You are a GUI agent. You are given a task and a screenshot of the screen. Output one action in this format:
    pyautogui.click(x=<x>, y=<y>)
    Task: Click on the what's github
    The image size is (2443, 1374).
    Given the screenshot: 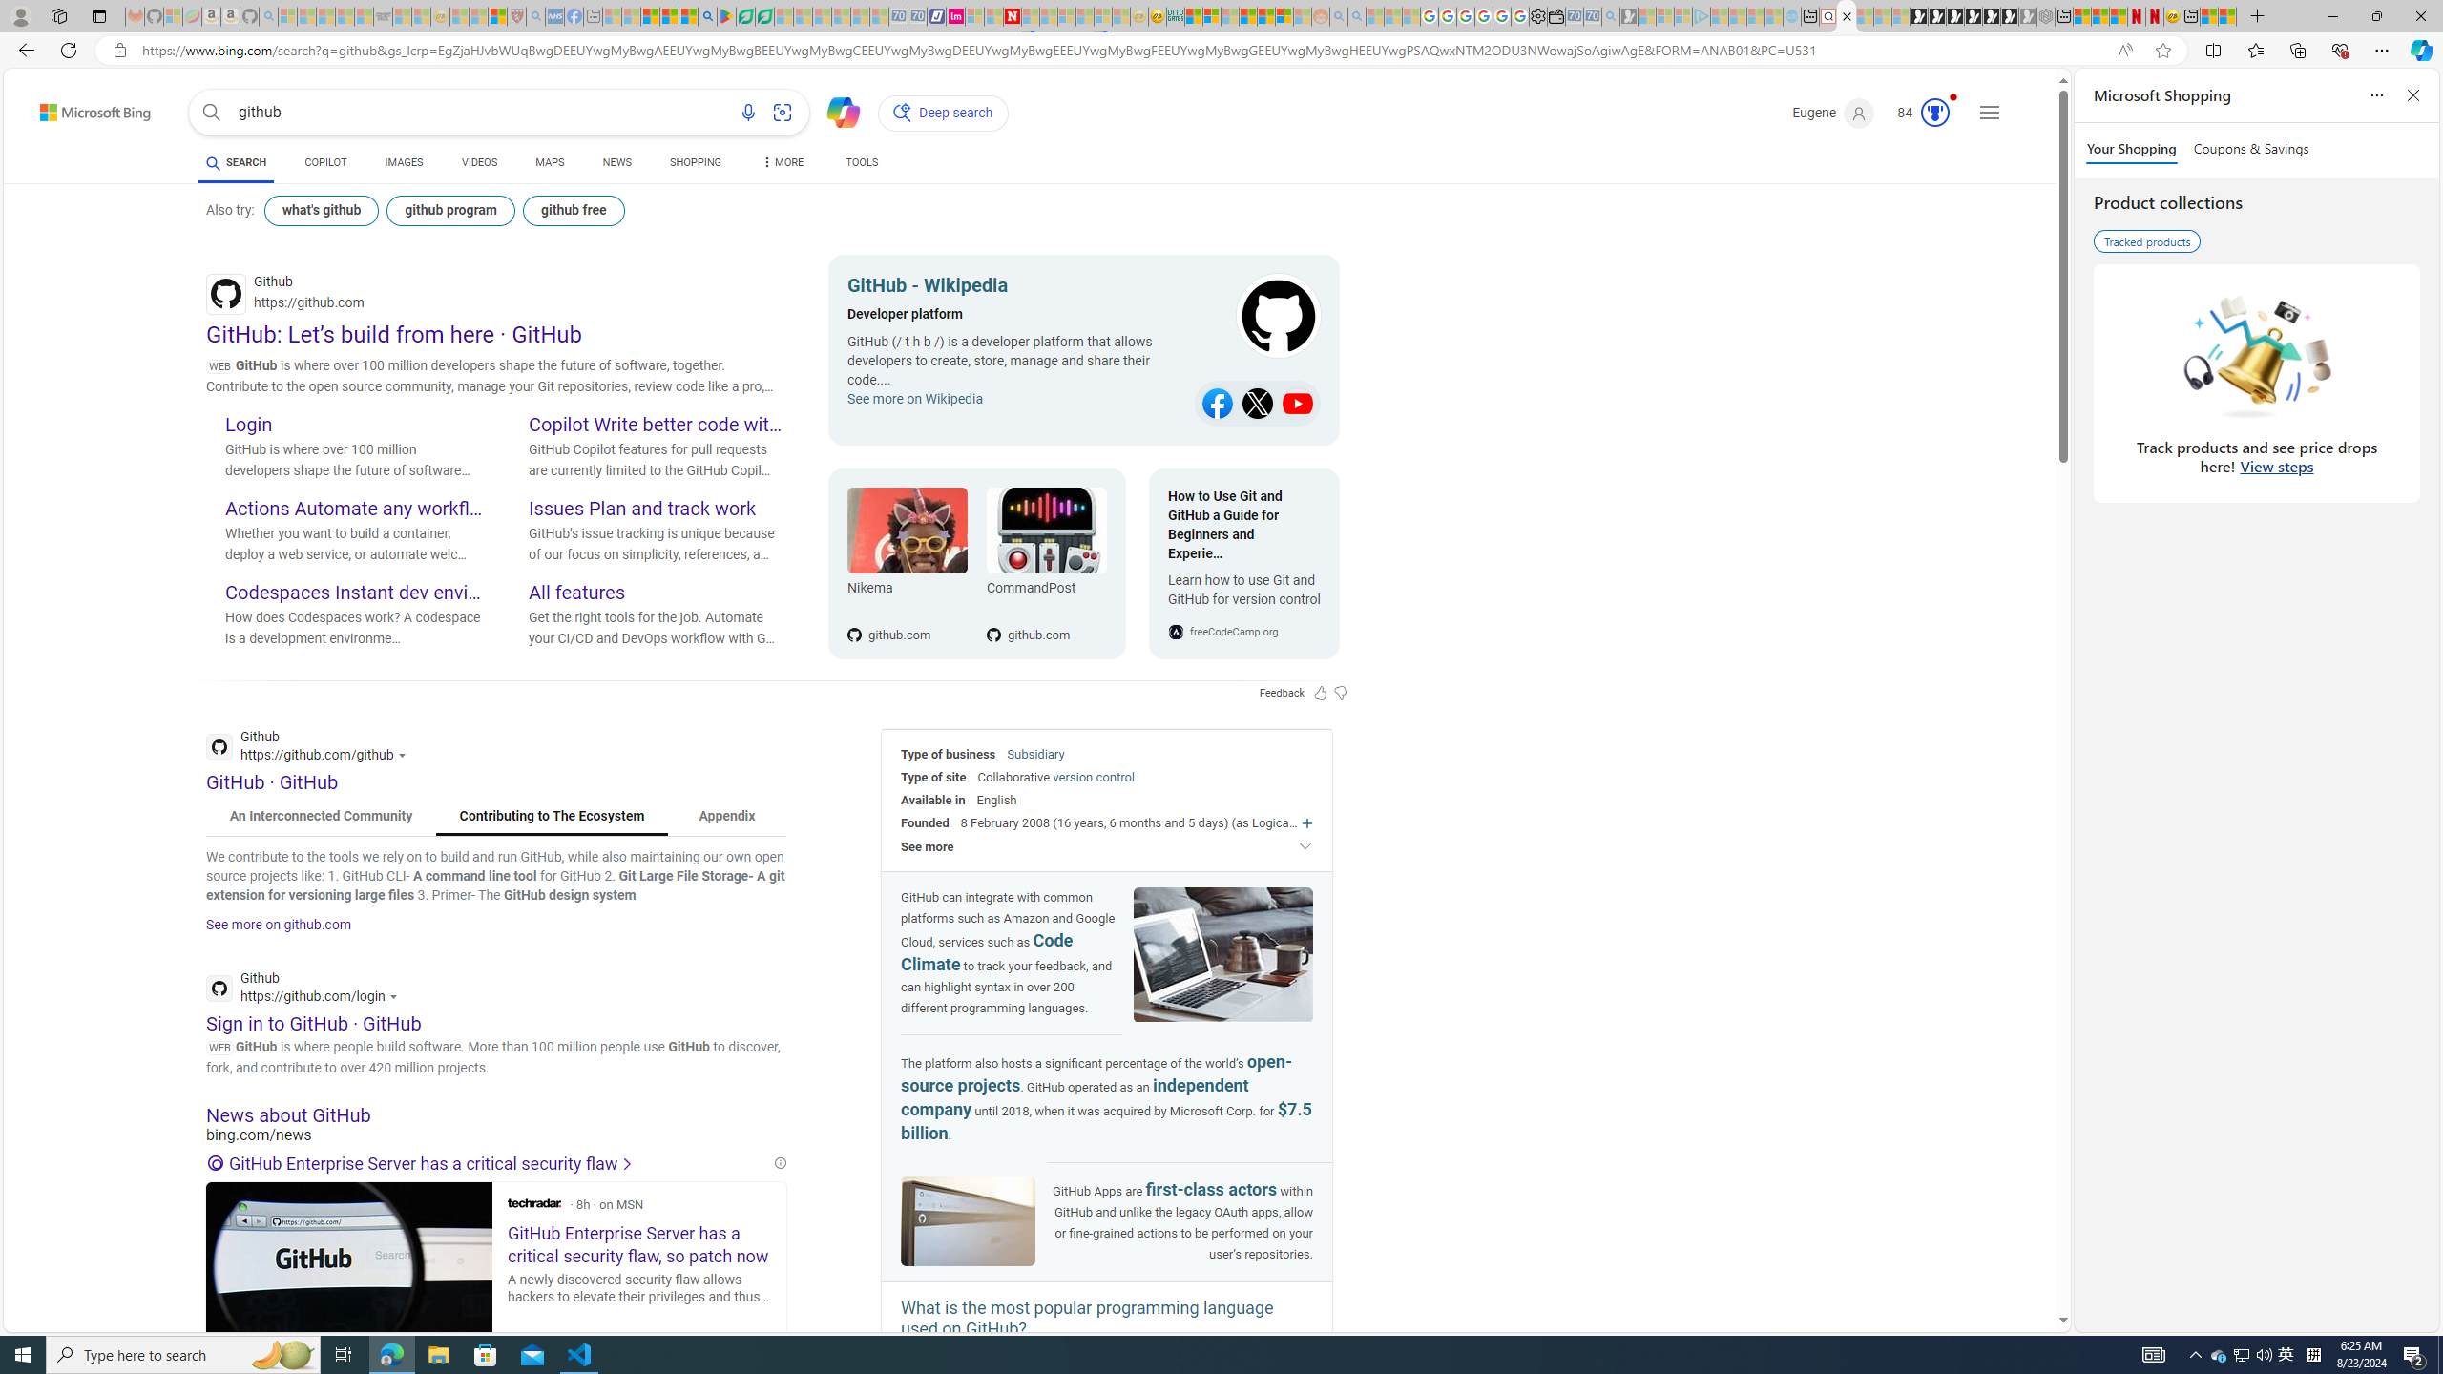 What is the action you would take?
    pyautogui.click(x=321, y=210)
    